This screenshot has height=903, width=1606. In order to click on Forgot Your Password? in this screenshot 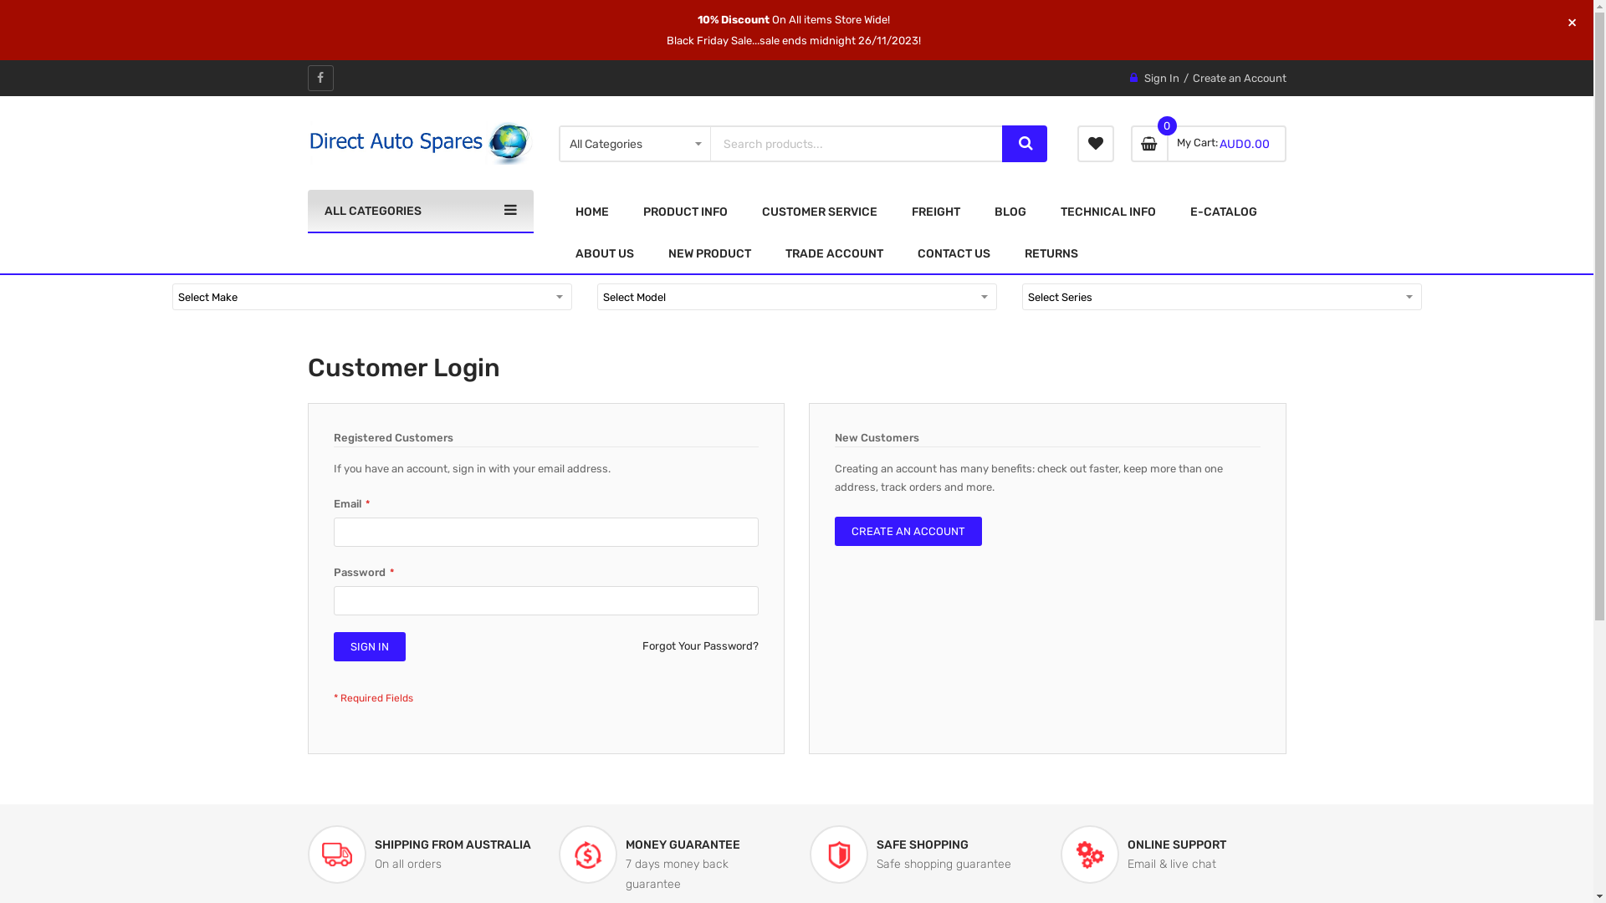, I will do `click(701, 646)`.